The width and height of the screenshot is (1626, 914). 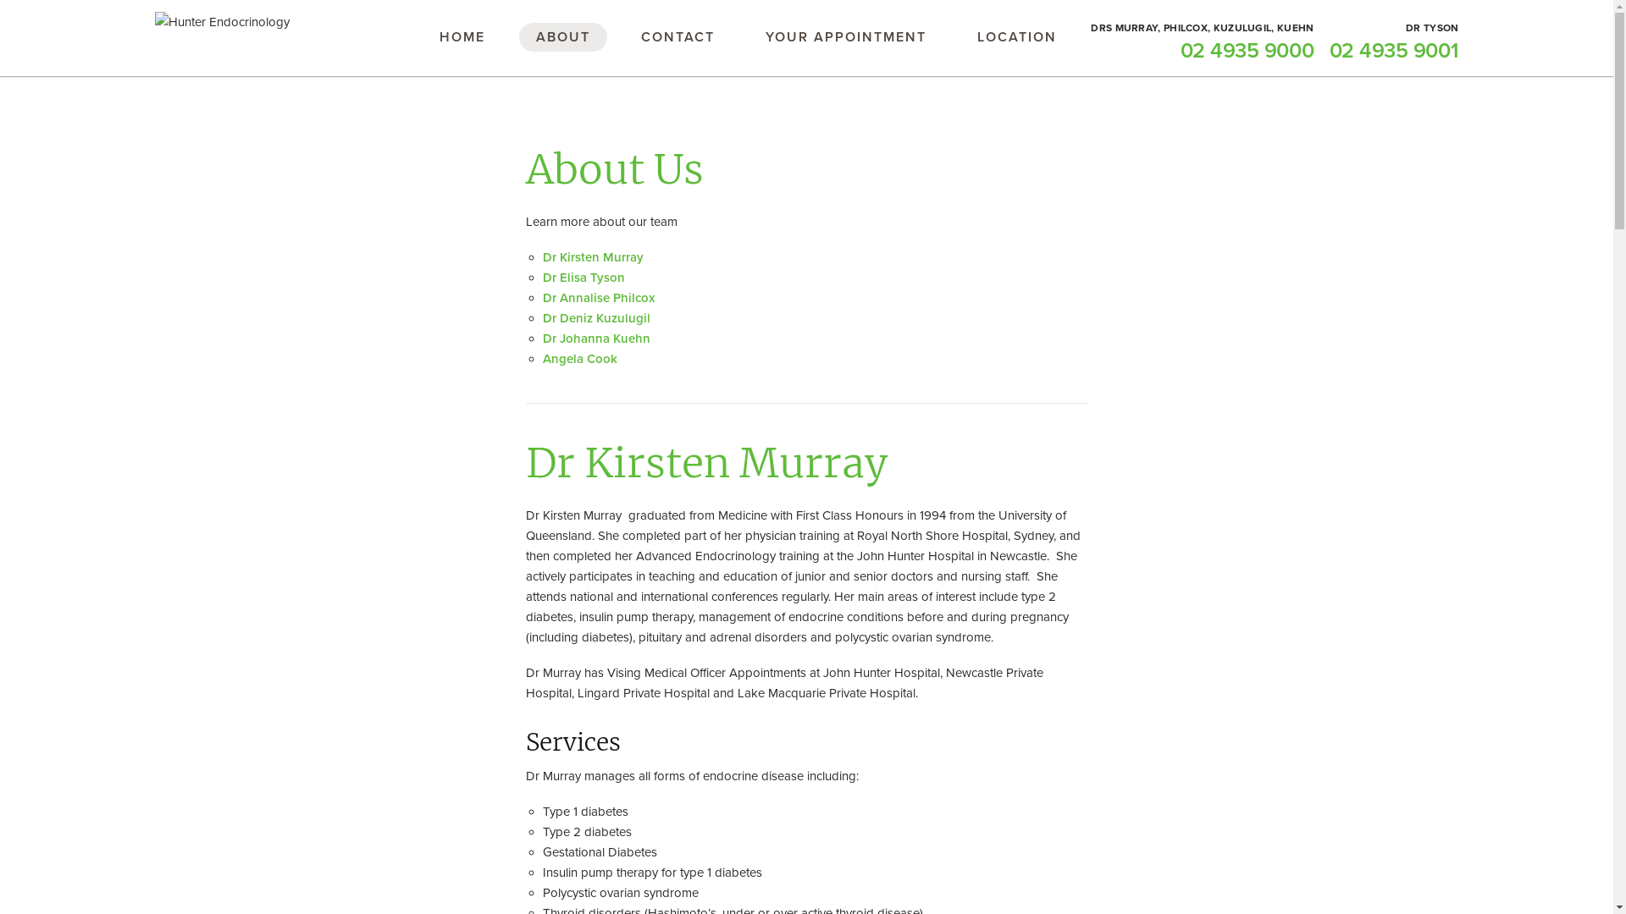 I want to click on Dr Annalise Philcox, so click(x=598, y=298).